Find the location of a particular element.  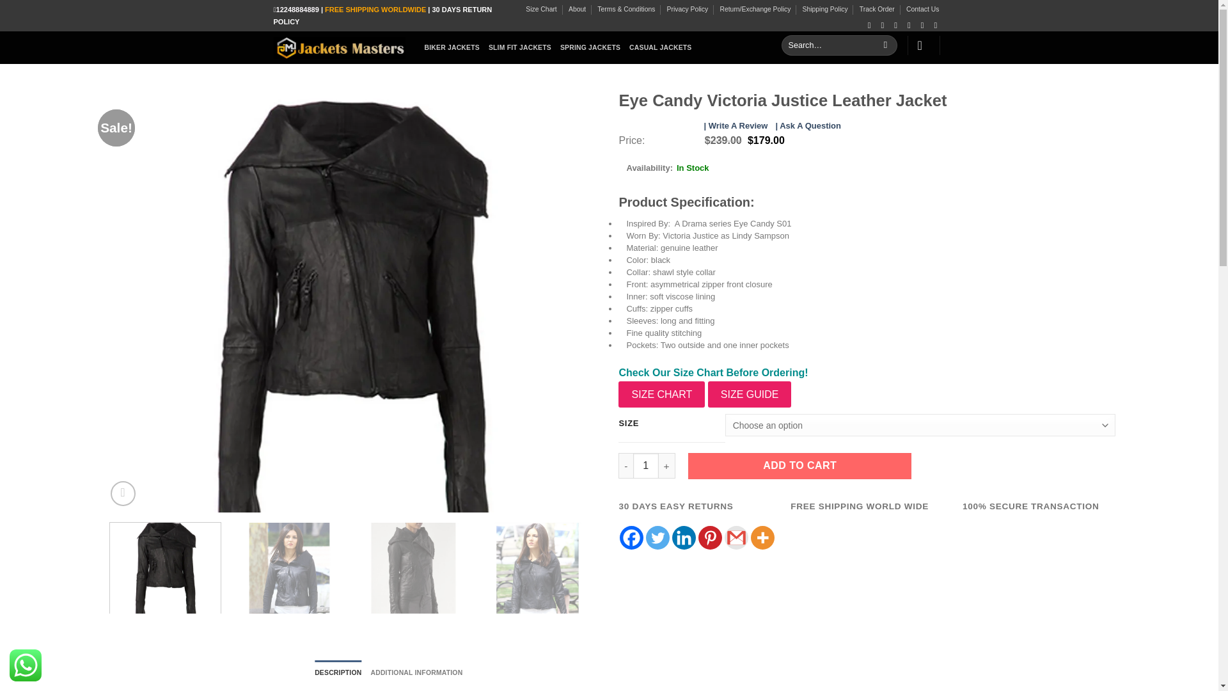

Twitter is located at coordinates (657, 537).